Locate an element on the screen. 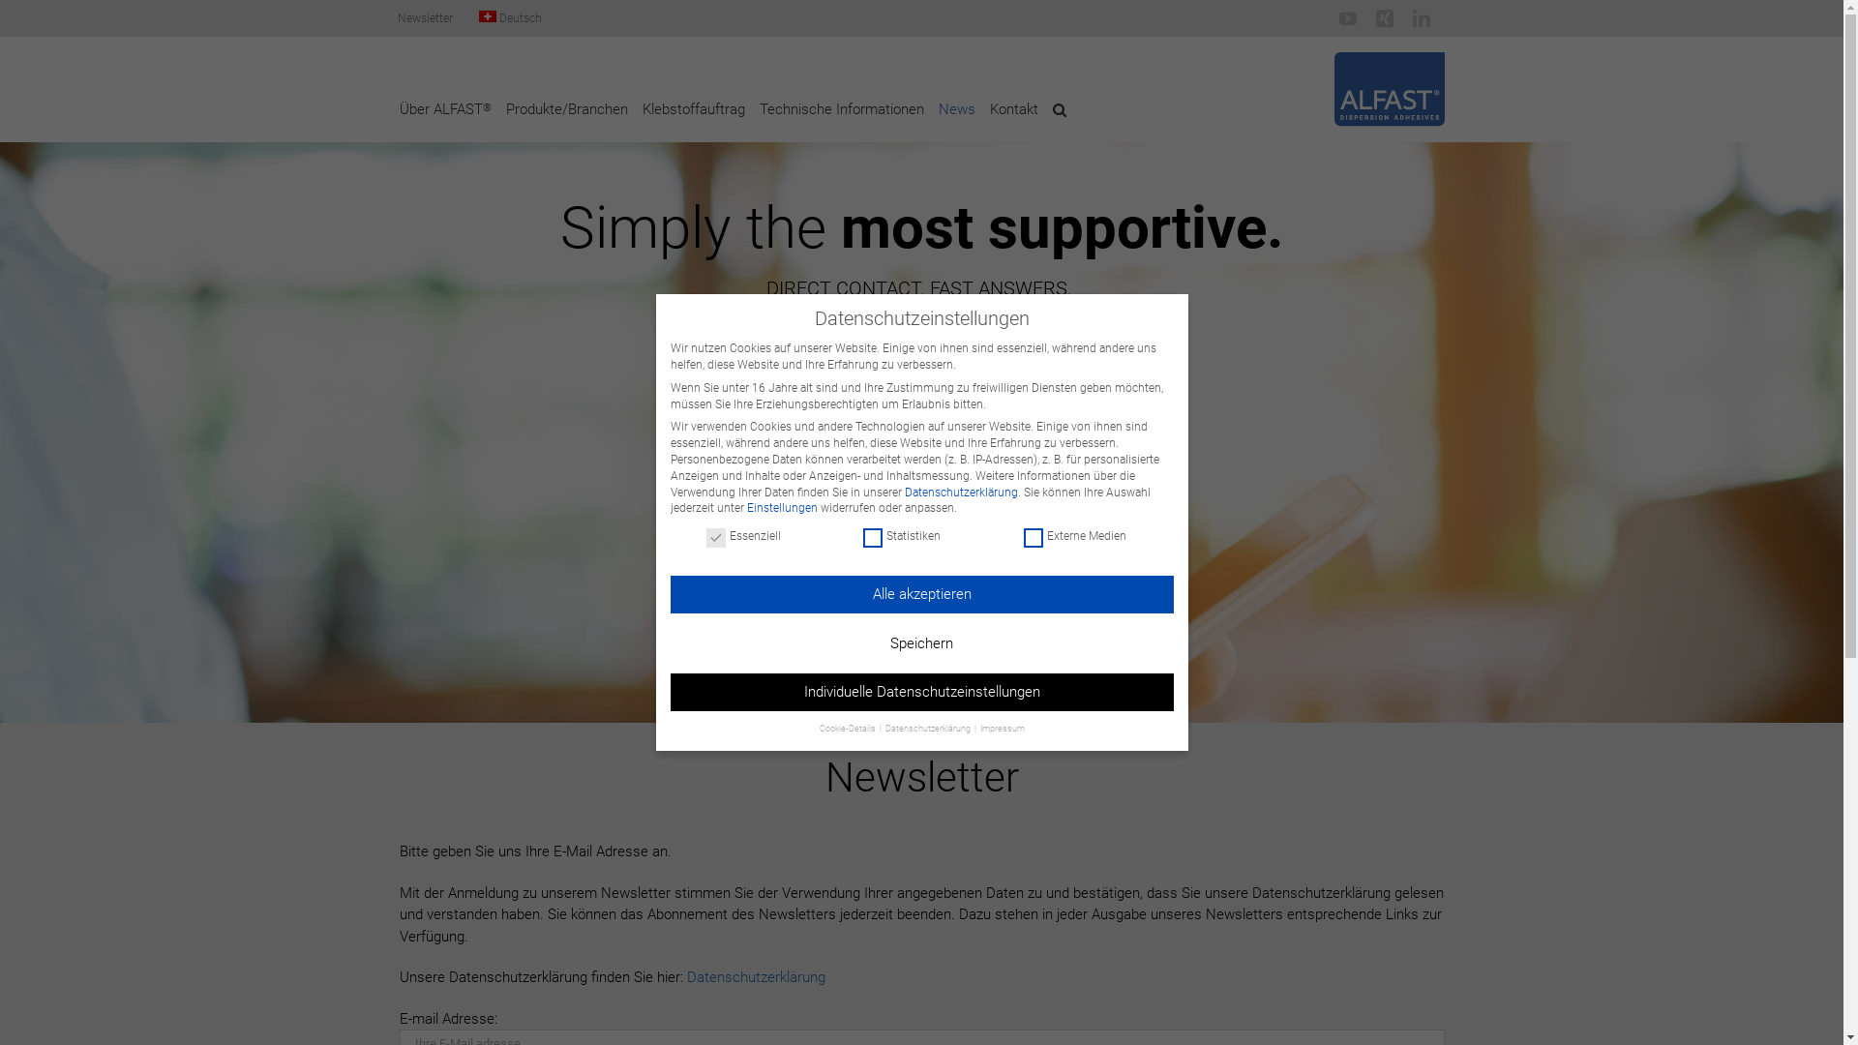 The width and height of the screenshot is (1858, 1045). Impressum is located at coordinates (1002, 728).